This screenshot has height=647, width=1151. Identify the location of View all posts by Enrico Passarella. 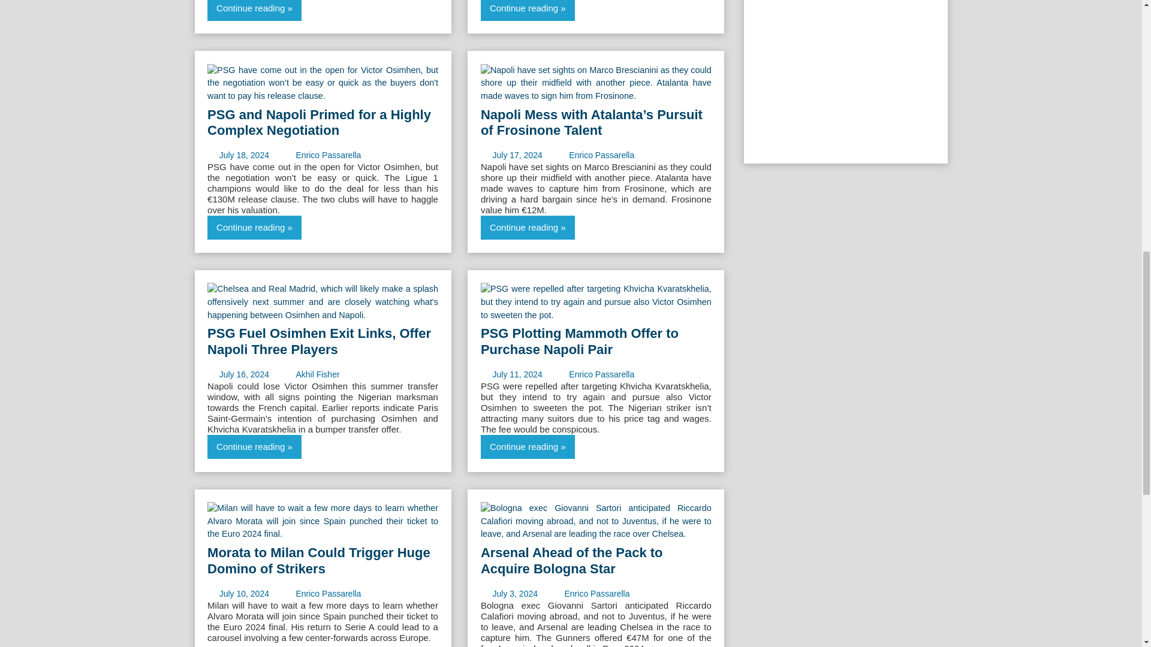
(601, 155).